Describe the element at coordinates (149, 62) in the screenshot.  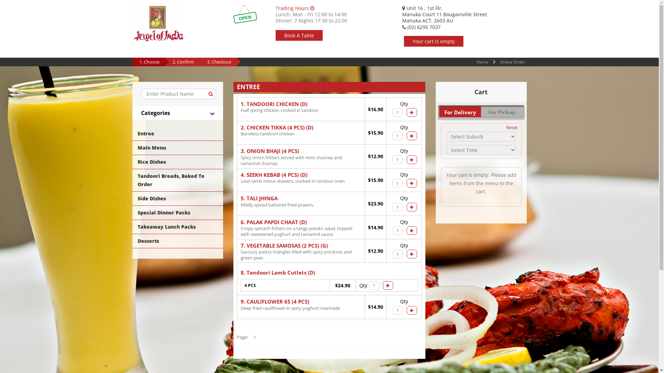
I see `1. Choose` at that location.